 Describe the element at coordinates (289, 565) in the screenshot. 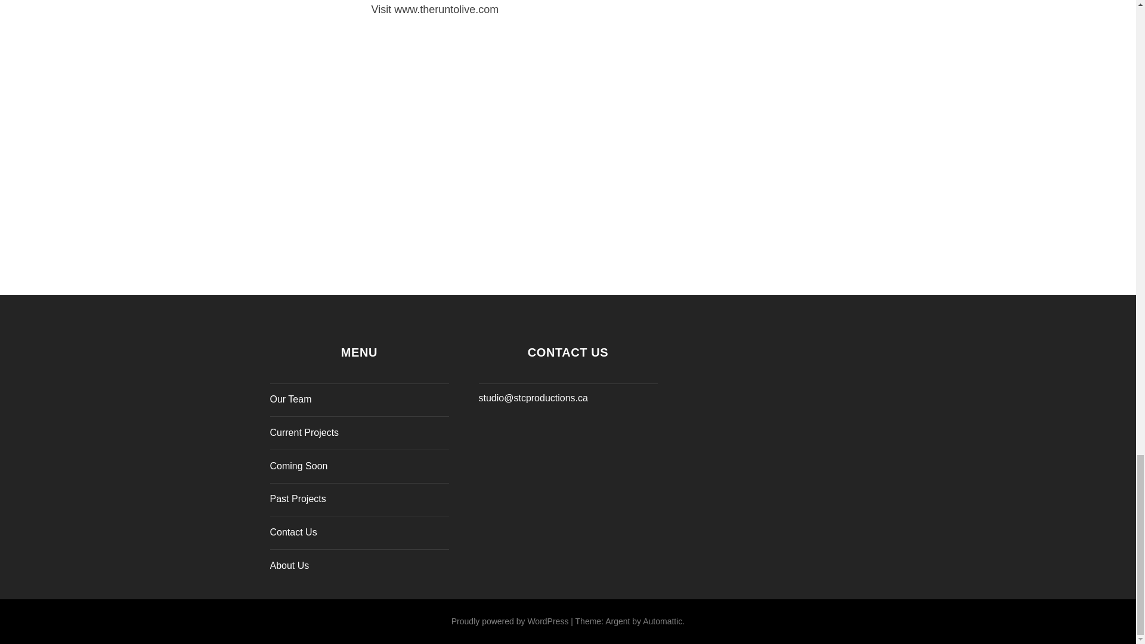

I see `About Us` at that location.